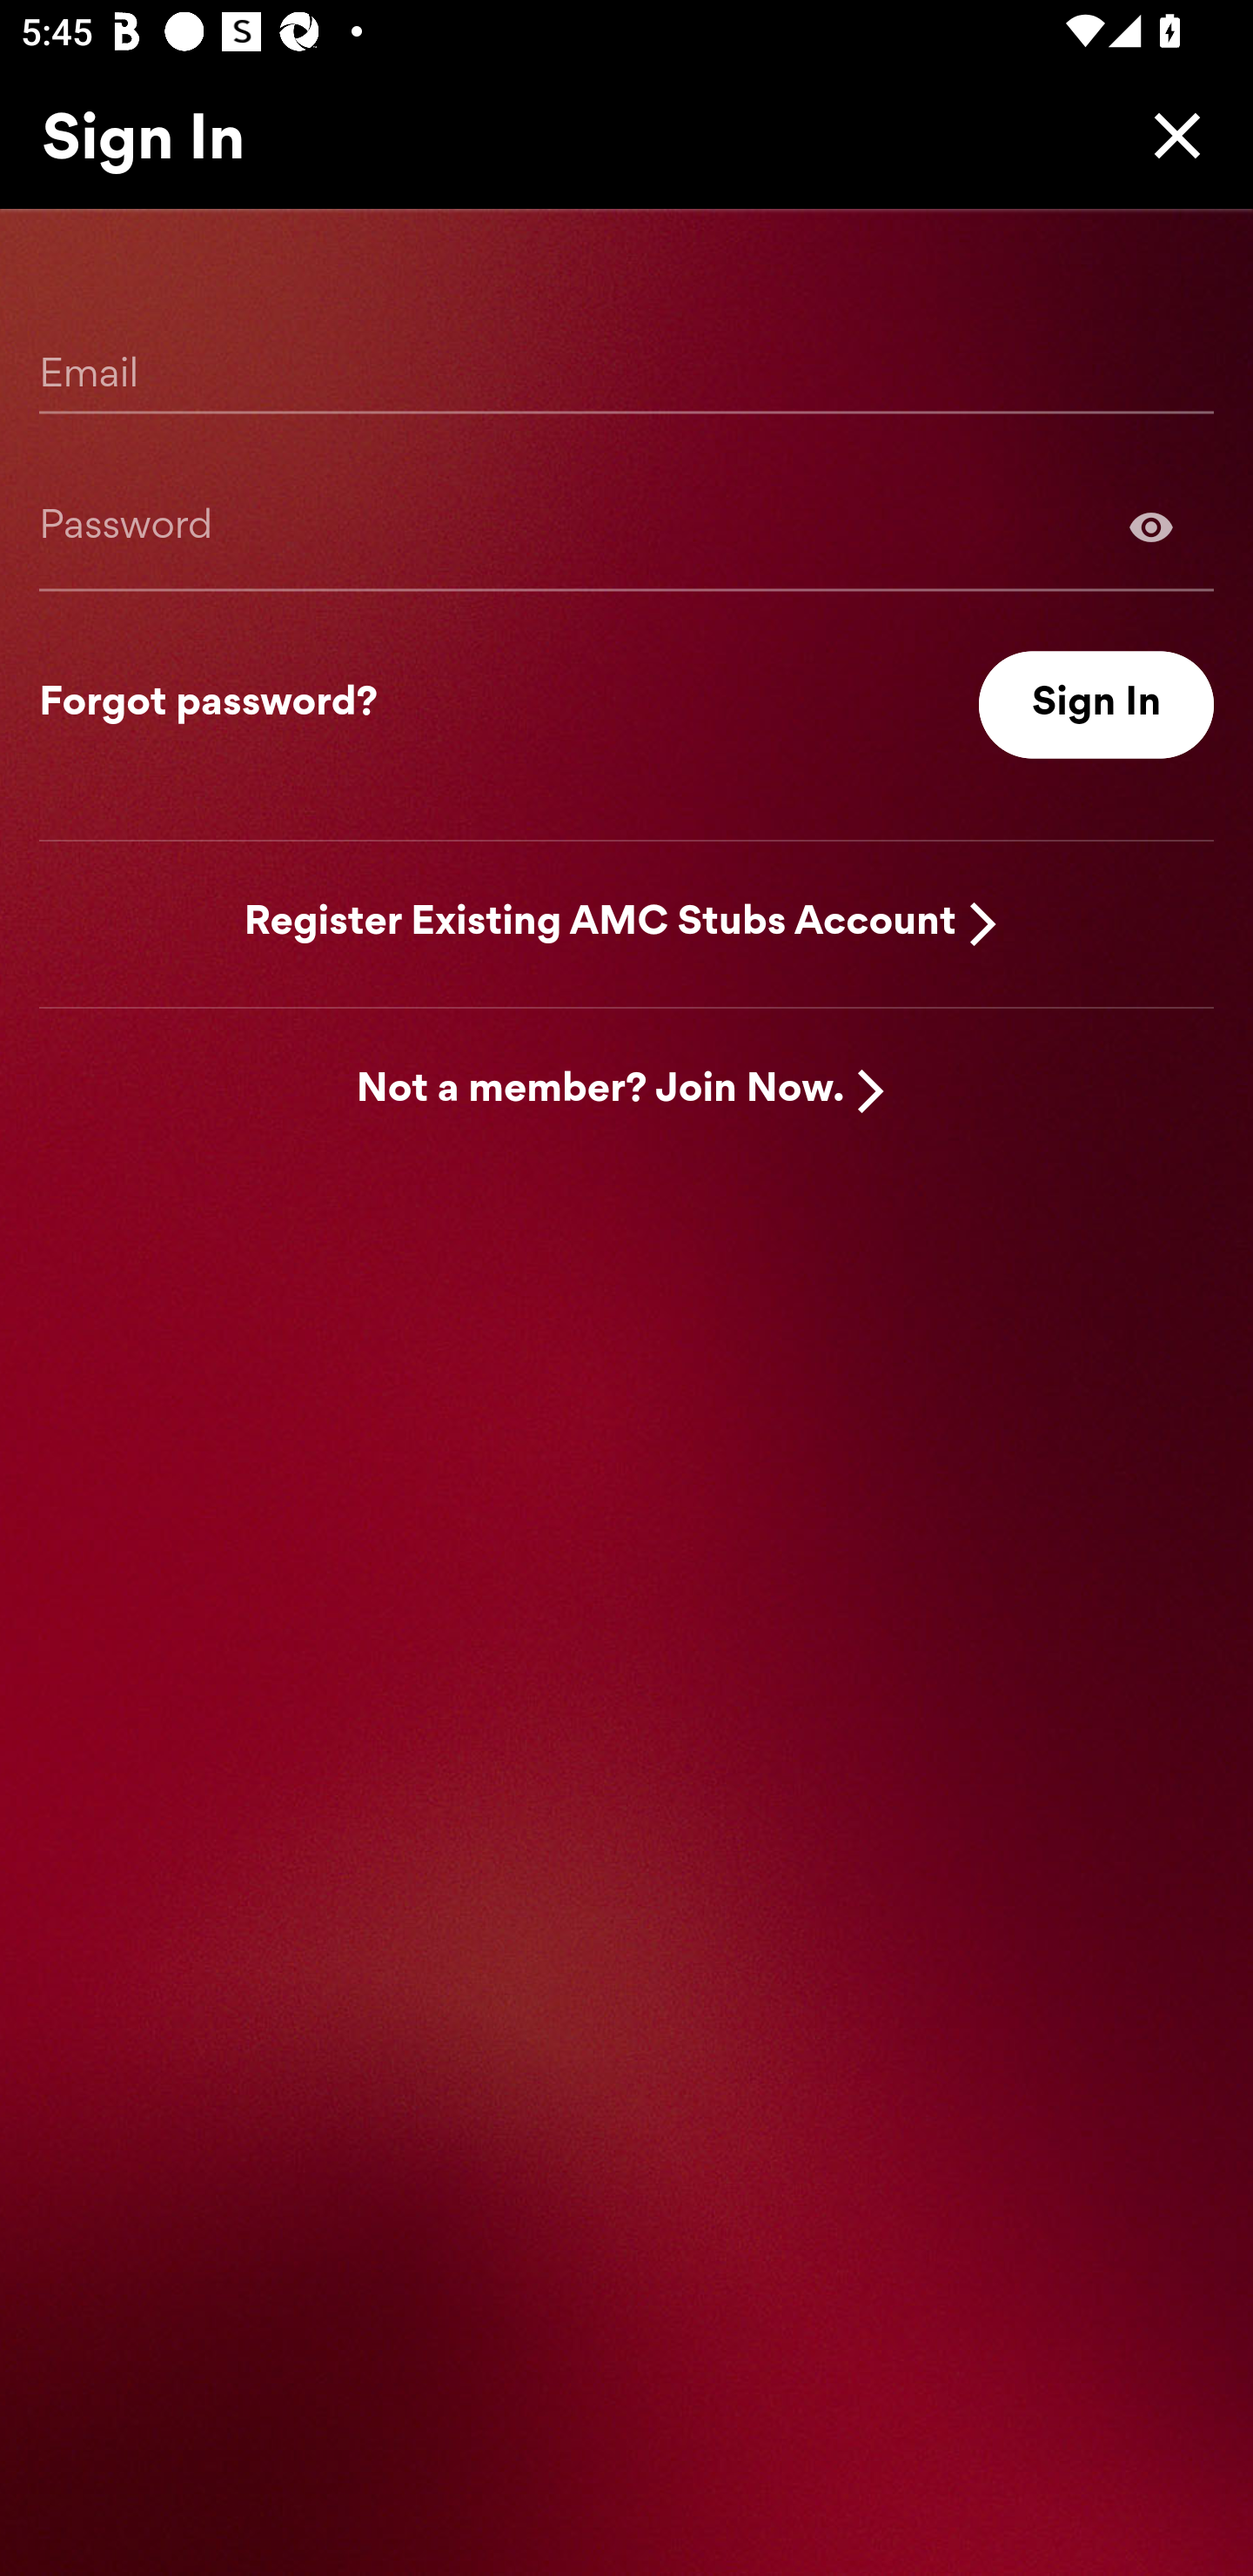 The width and height of the screenshot is (1253, 2576). Describe the element at coordinates (600, 922) in the screenshot. I see `Register Existing AMC Stubs Account` at that location.